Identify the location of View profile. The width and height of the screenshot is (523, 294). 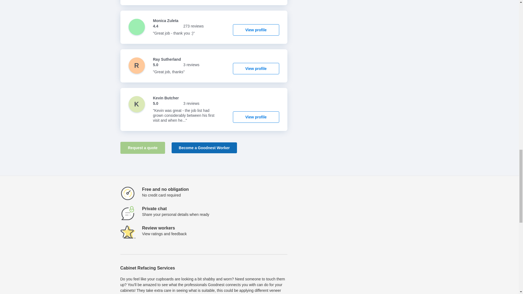
(256, 30).